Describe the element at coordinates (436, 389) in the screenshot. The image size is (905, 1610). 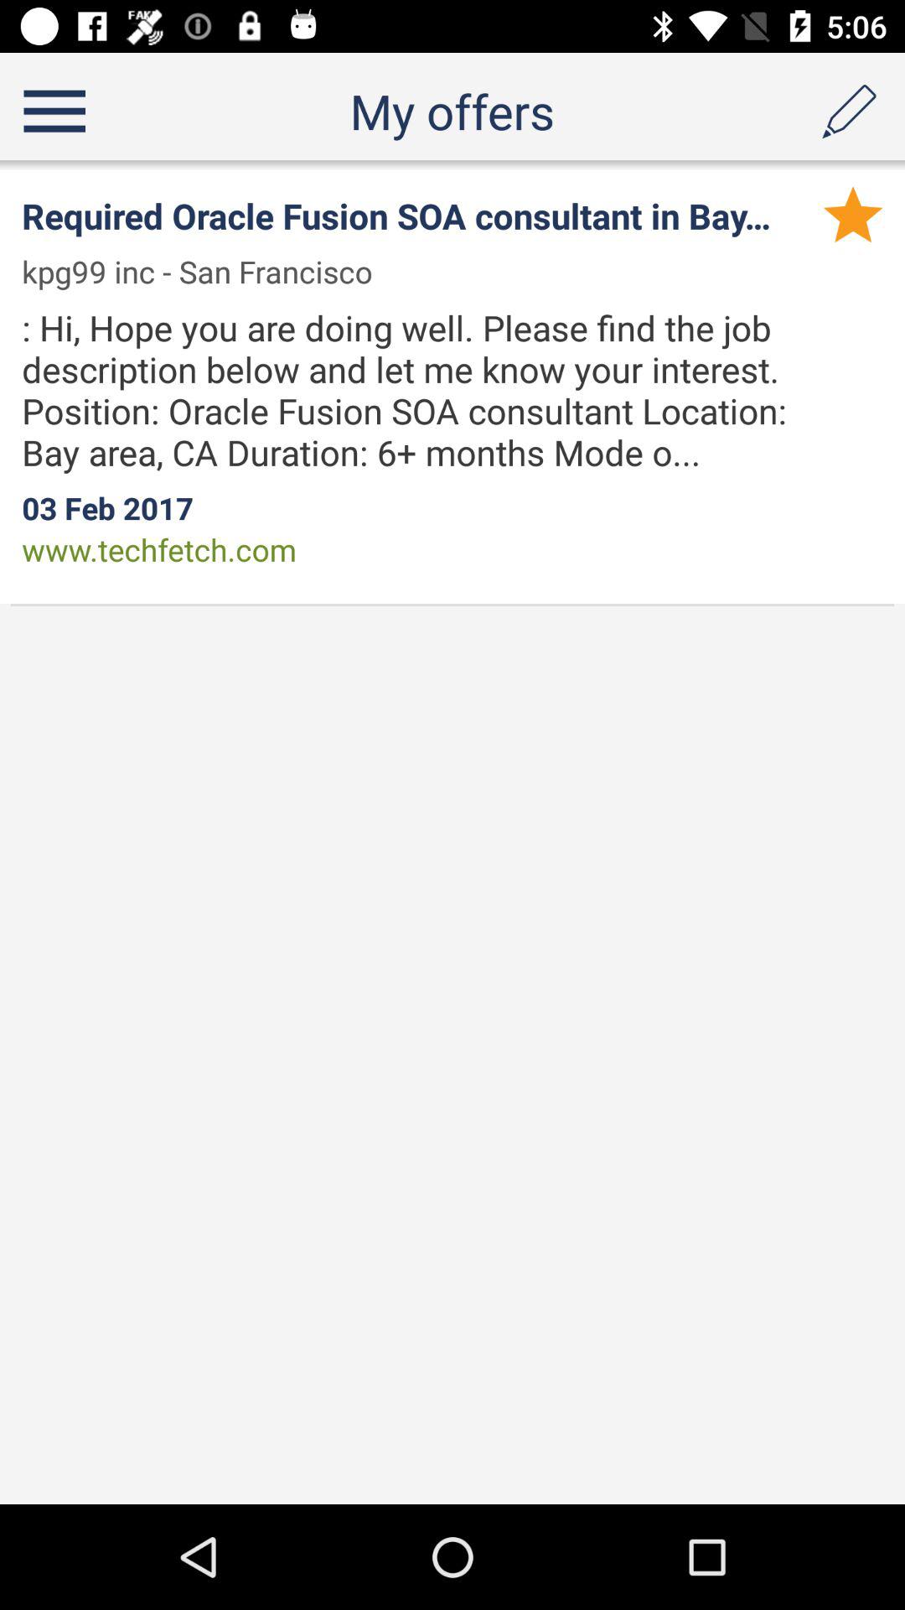
I see `press hi hope you icon` at that location.